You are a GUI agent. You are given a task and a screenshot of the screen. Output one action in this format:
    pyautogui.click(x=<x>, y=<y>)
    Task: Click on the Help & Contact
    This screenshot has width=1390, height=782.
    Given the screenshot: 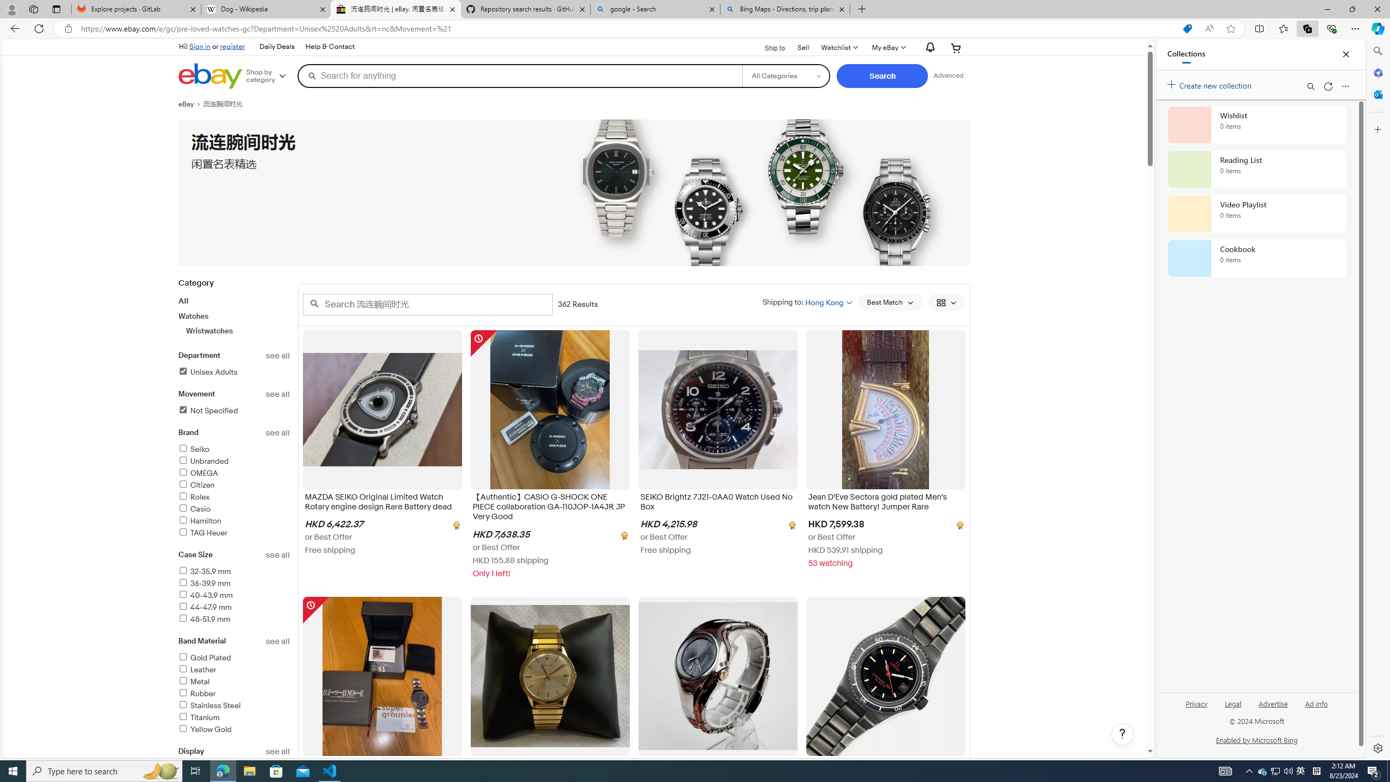 What is the action you would take?
    pyautogui.click(x=330, y=47)
    